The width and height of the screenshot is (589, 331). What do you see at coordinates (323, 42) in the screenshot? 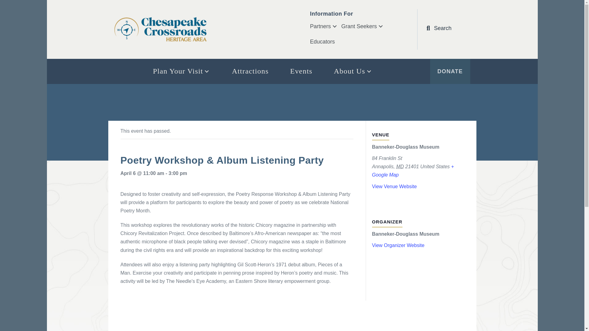
I see `Educators` at bounding box center [323, 42].